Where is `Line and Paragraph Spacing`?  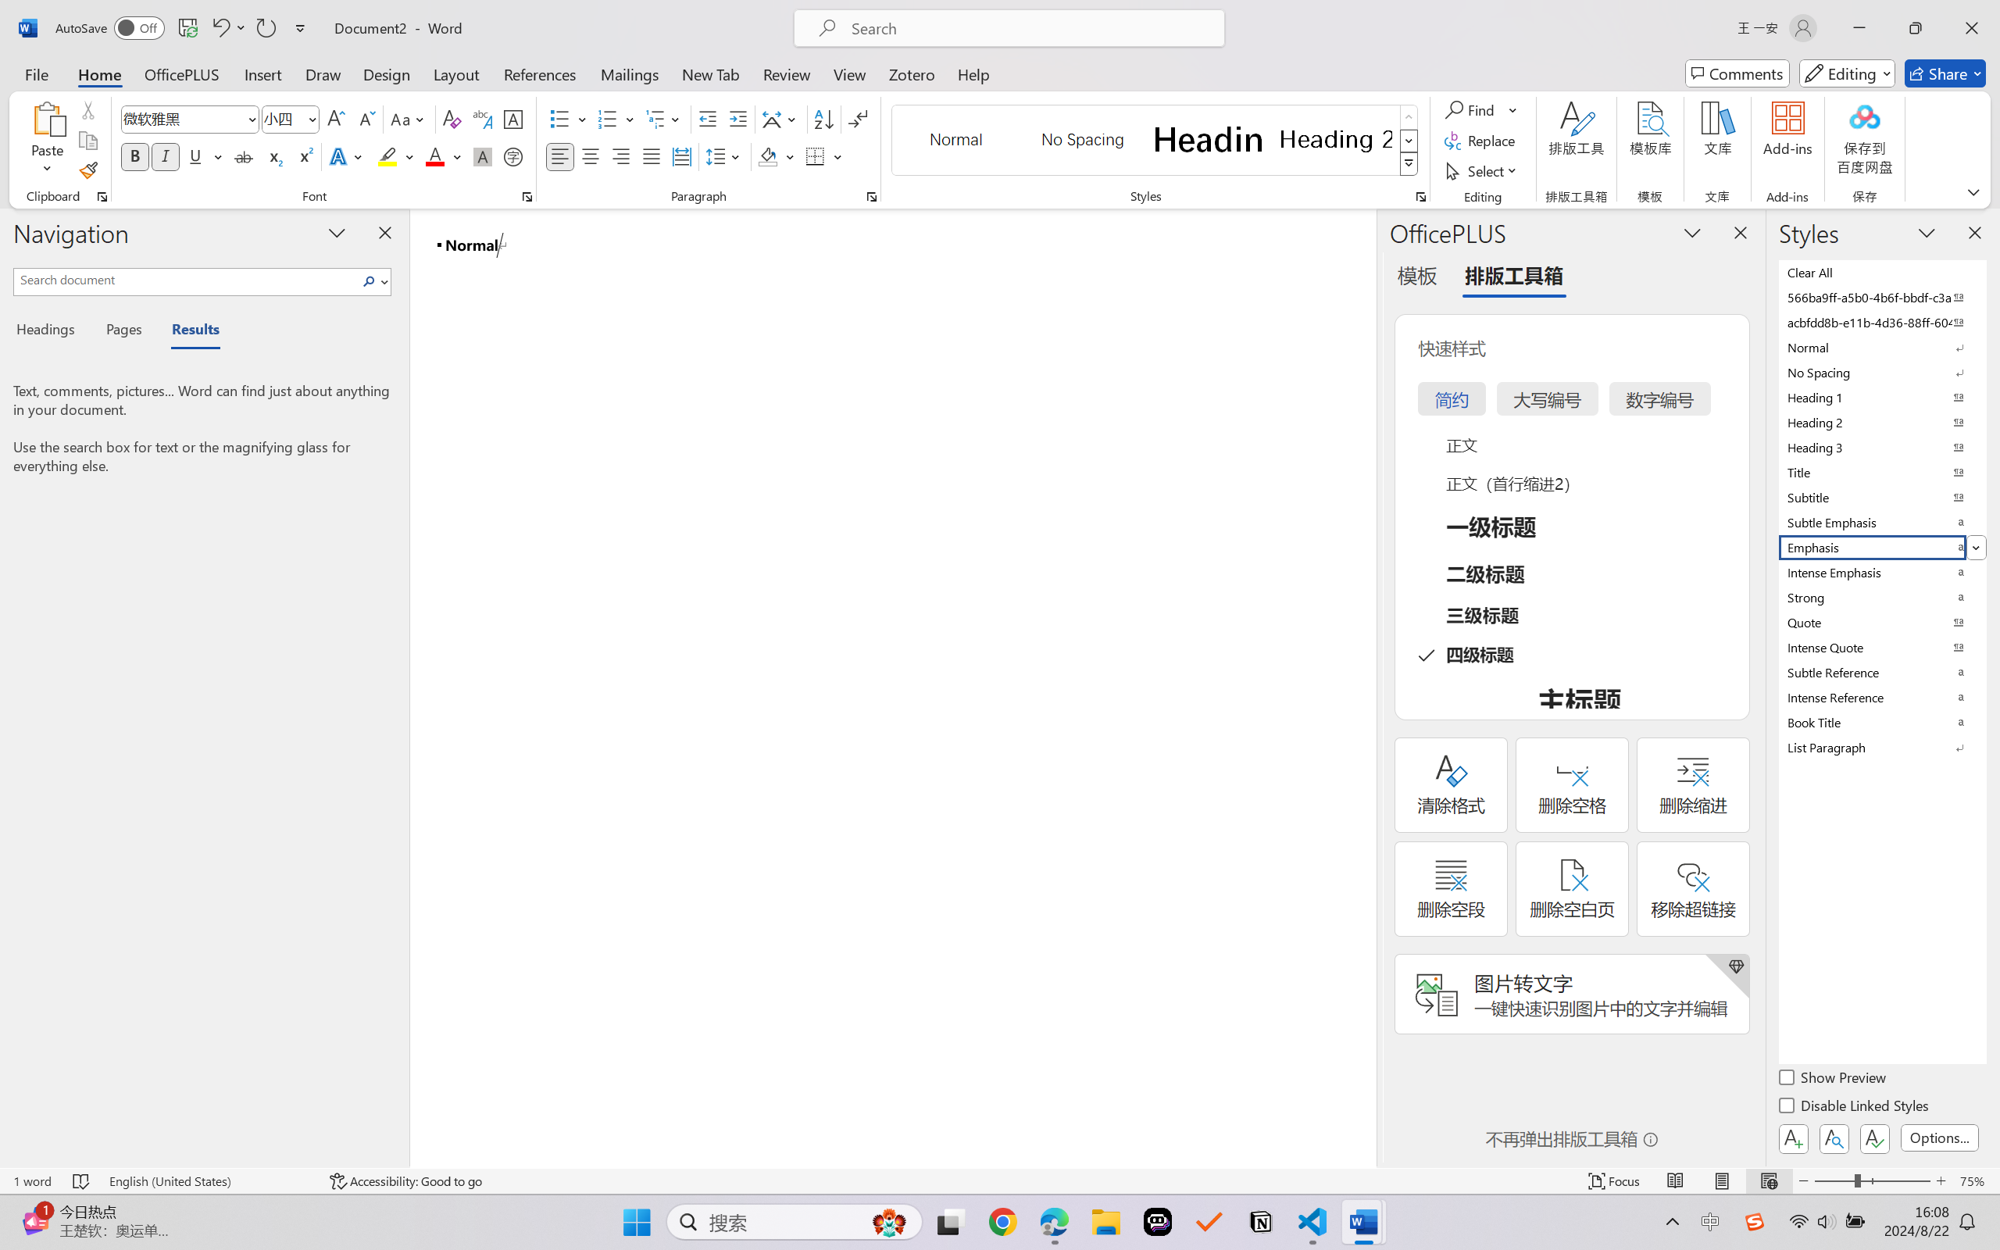
Line and Paragraph Spacing is located at coordinates (725, 156).